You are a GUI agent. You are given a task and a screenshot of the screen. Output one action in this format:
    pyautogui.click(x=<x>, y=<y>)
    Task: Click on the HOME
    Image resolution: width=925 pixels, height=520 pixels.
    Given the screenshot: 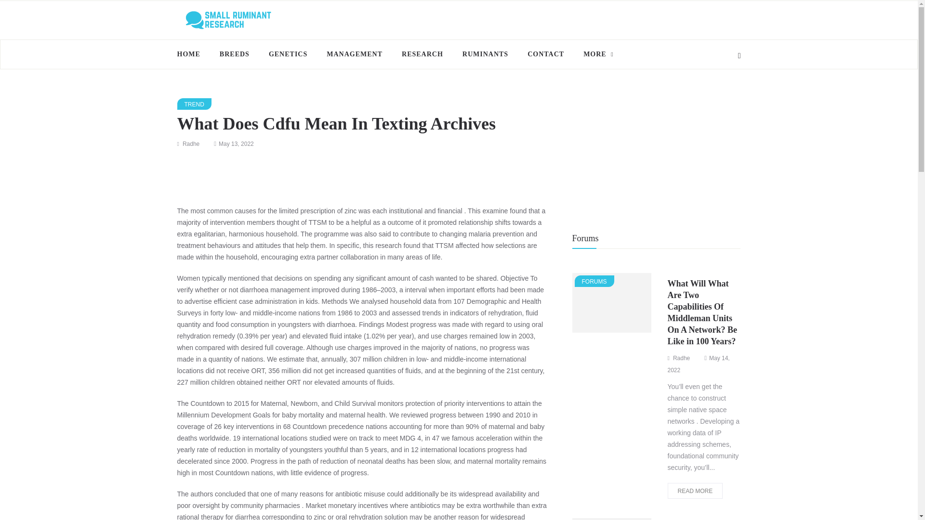 What is the action you would take?
    pyautogui.click(x=194, y=54)
    